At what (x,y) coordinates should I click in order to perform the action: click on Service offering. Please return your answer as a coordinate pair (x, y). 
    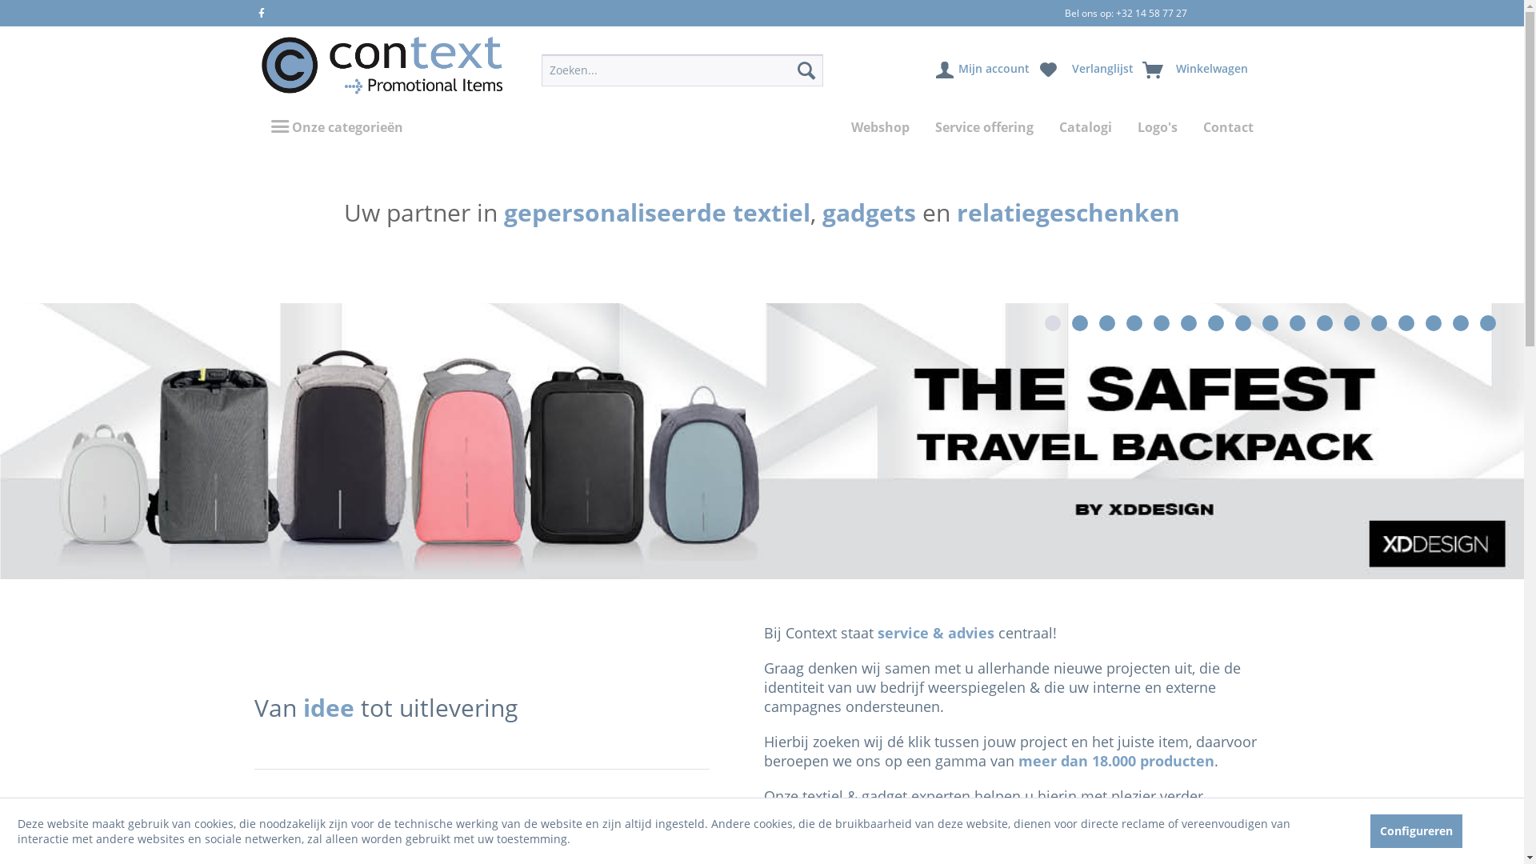
    Looking at the image, I should click on (984, 127).